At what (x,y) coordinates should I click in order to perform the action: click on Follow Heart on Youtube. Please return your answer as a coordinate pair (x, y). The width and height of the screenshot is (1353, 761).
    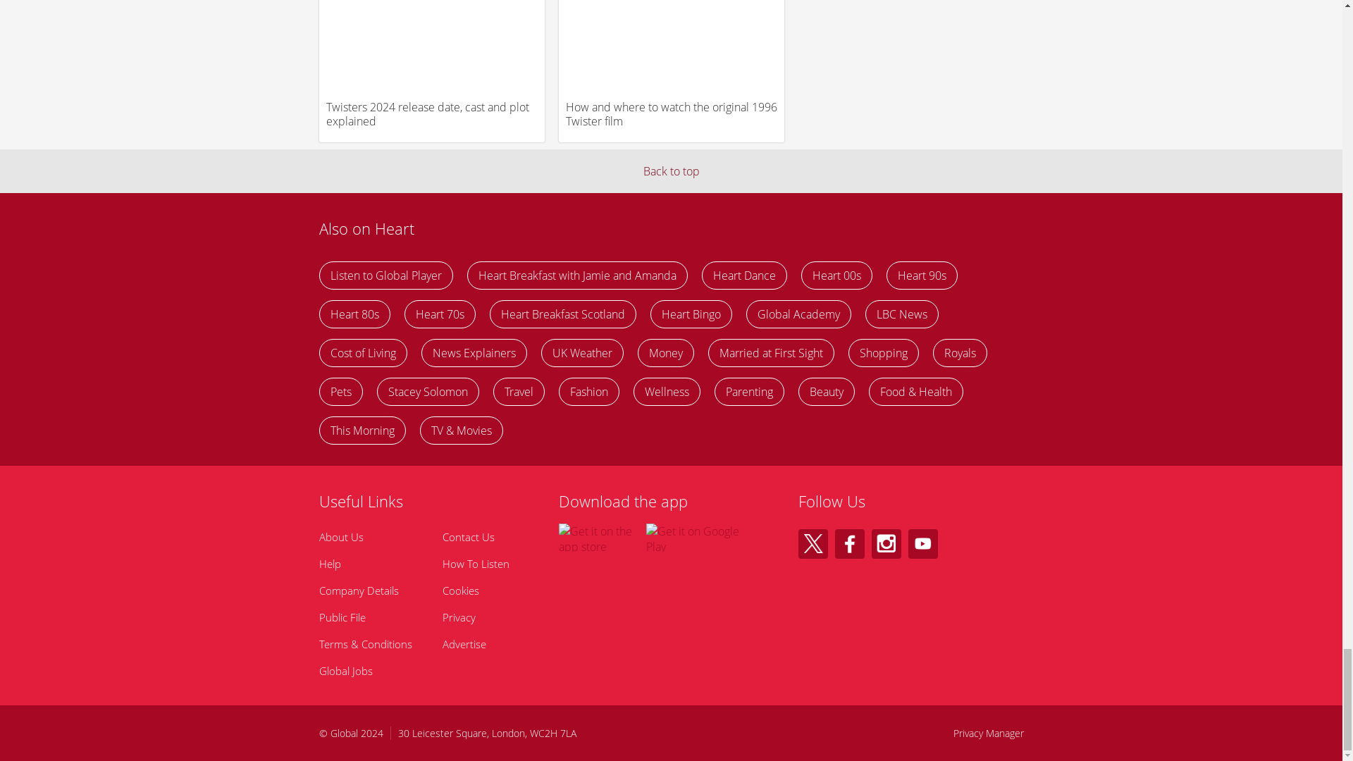
    Looking at the image, I should click on (922, 543).